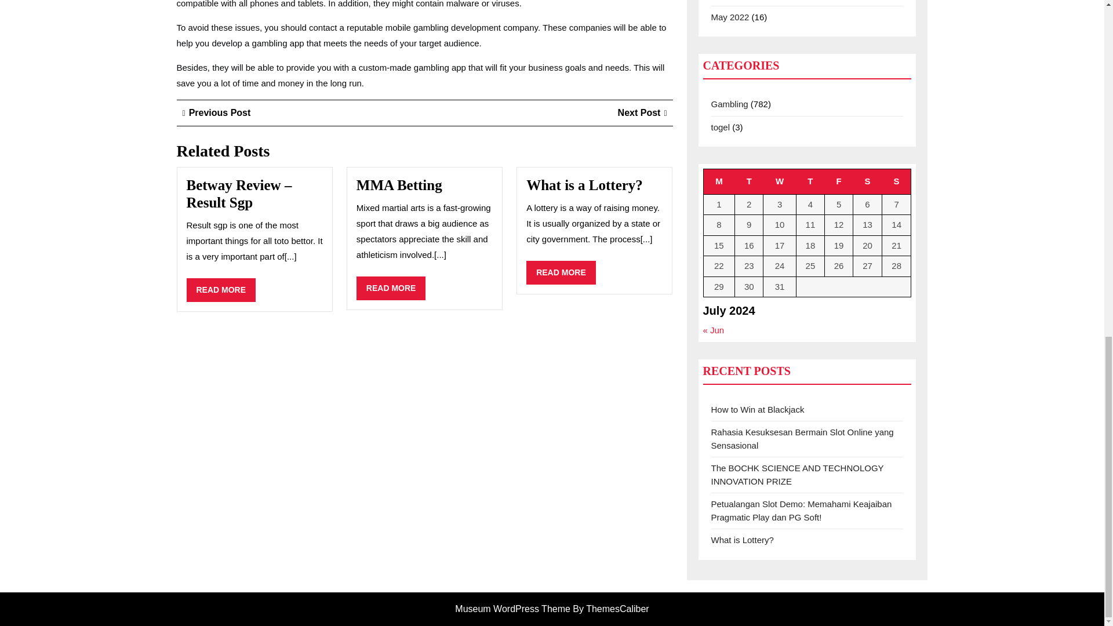  I want to click on What is a Lottery?, so click(584, 184).